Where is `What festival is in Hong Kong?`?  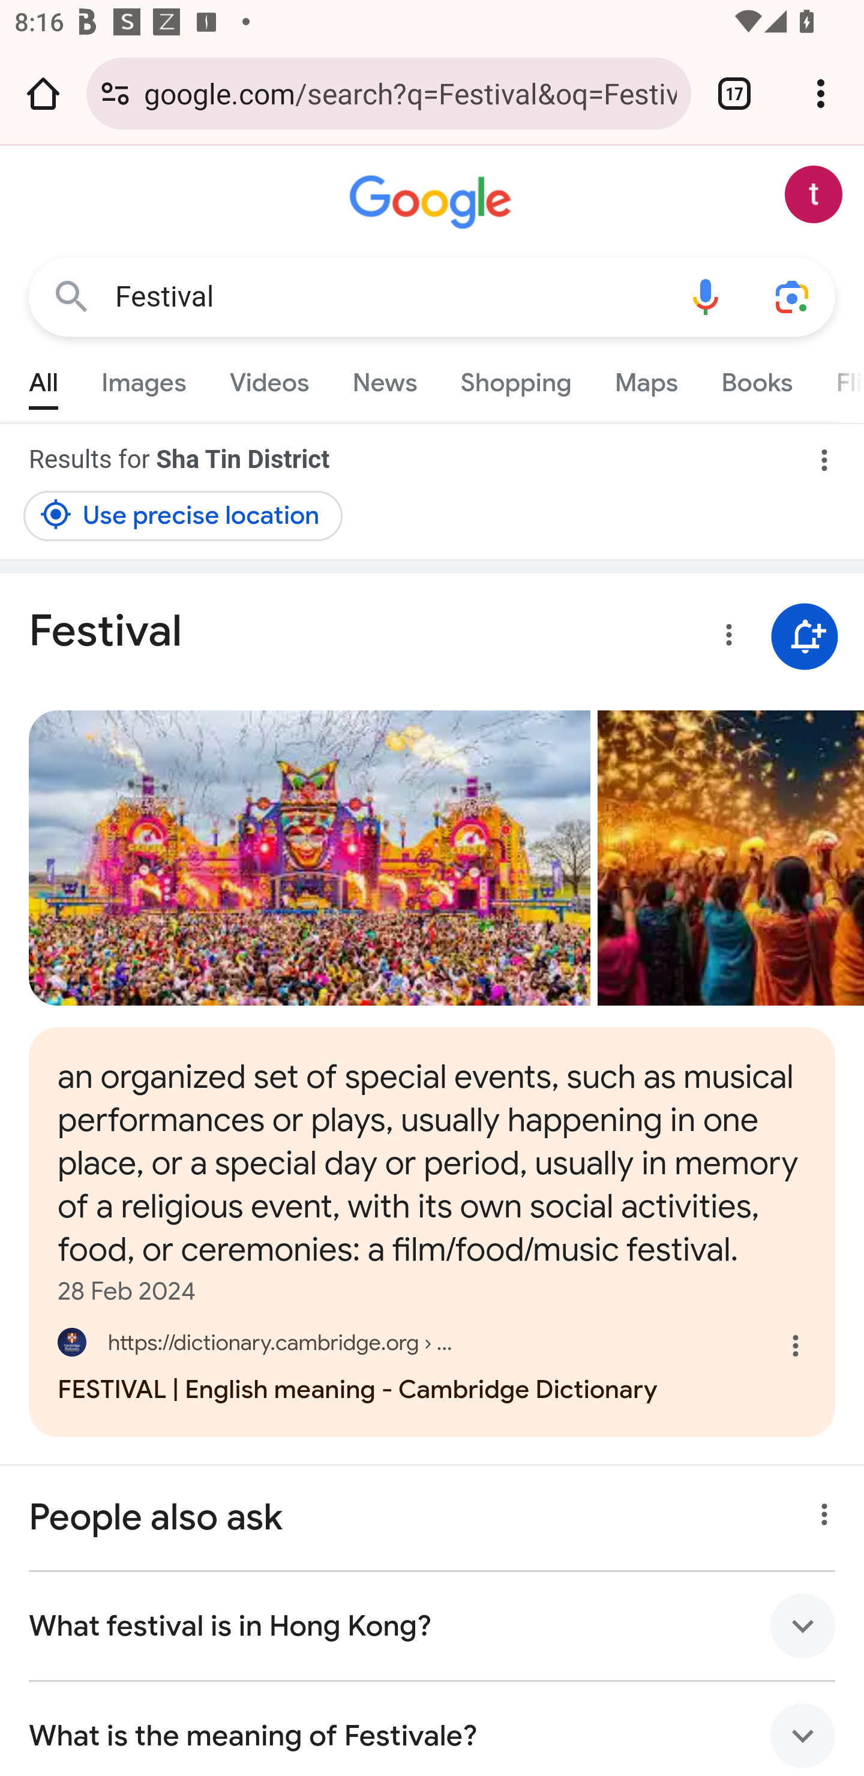 What festival is in Hong Kong? is located at coordinates (432, 1627).